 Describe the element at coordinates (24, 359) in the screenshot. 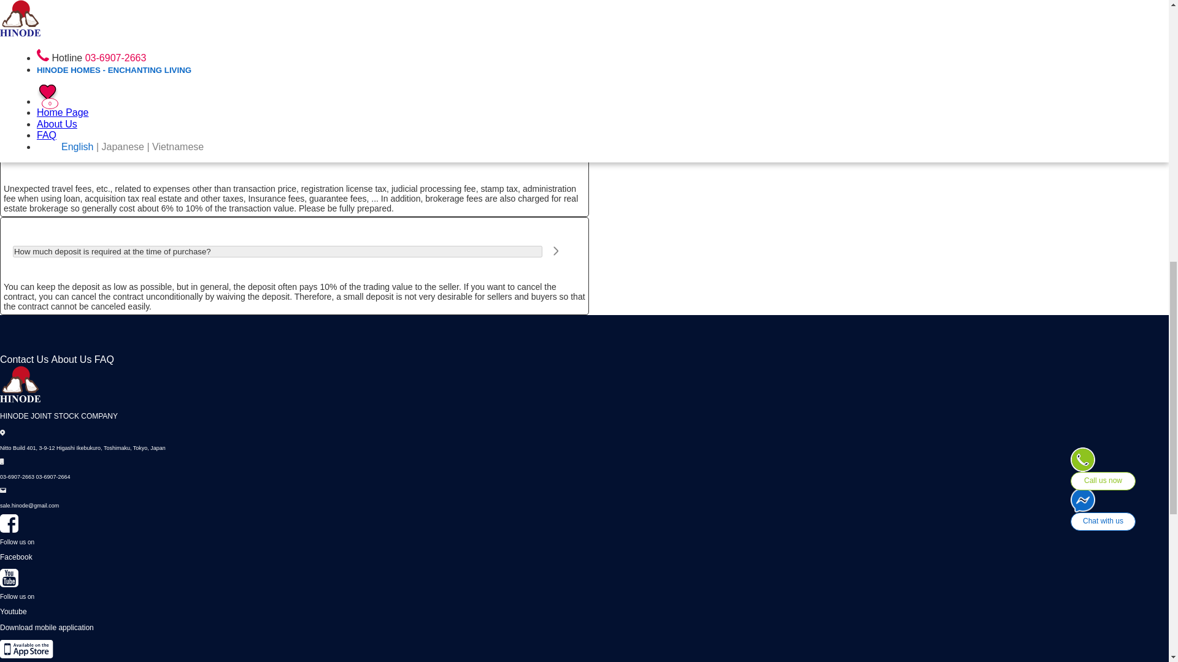

I see `Contact Us` at that location.